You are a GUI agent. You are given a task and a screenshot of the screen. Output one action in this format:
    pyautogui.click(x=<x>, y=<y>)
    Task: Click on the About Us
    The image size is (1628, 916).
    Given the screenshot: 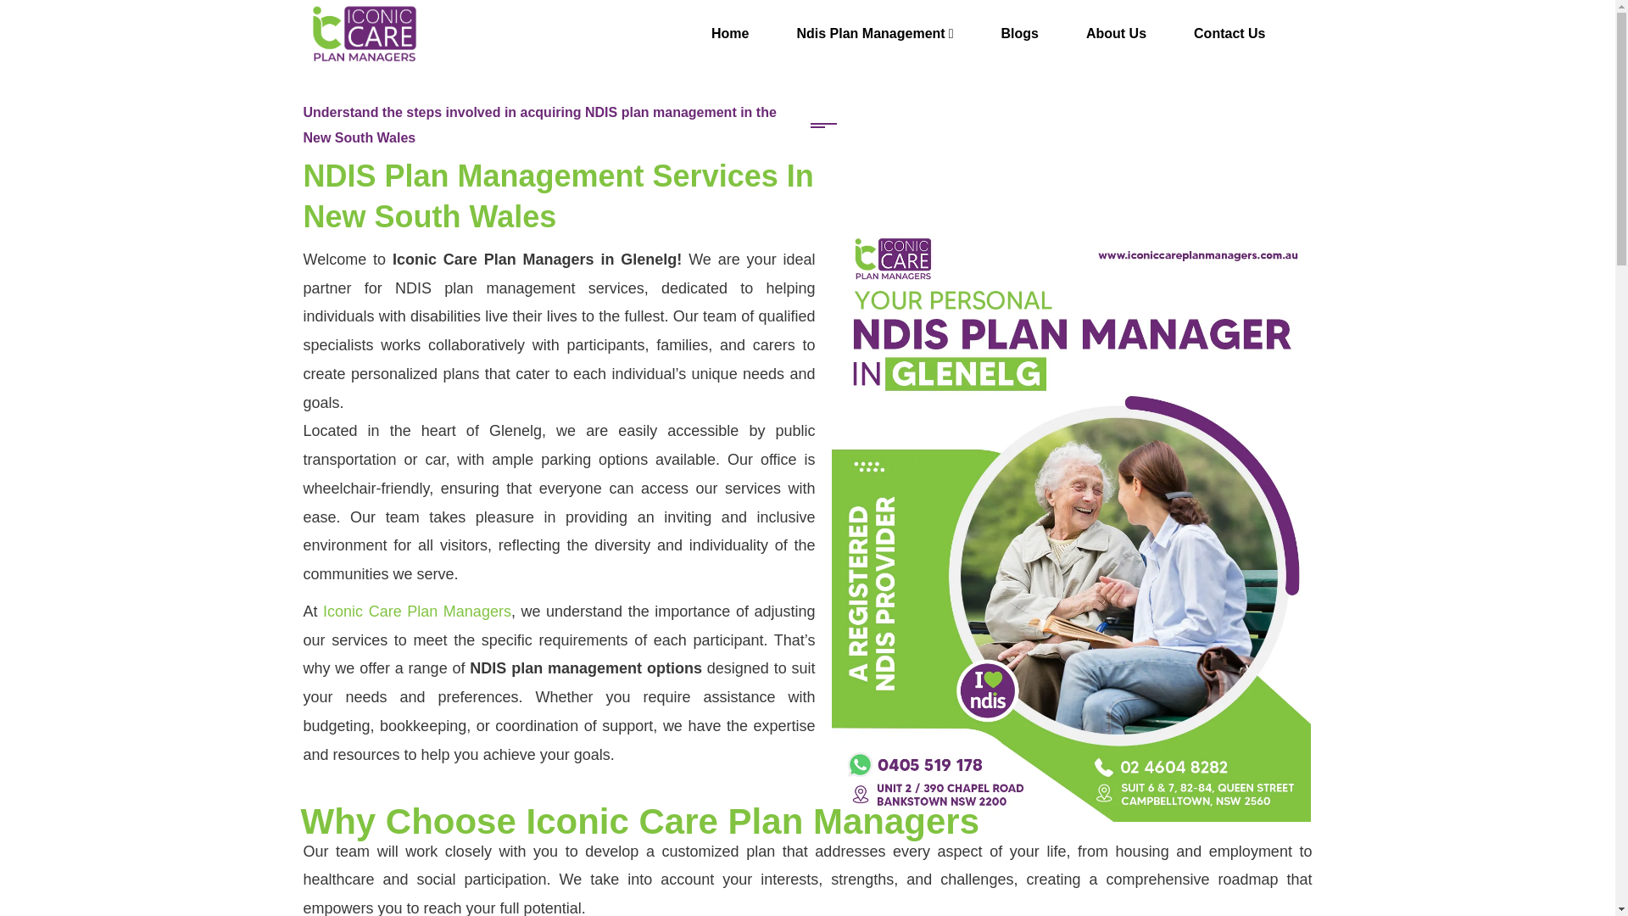 What is the action you would take?
    pyautogui.click(x=1116, y=34)
    